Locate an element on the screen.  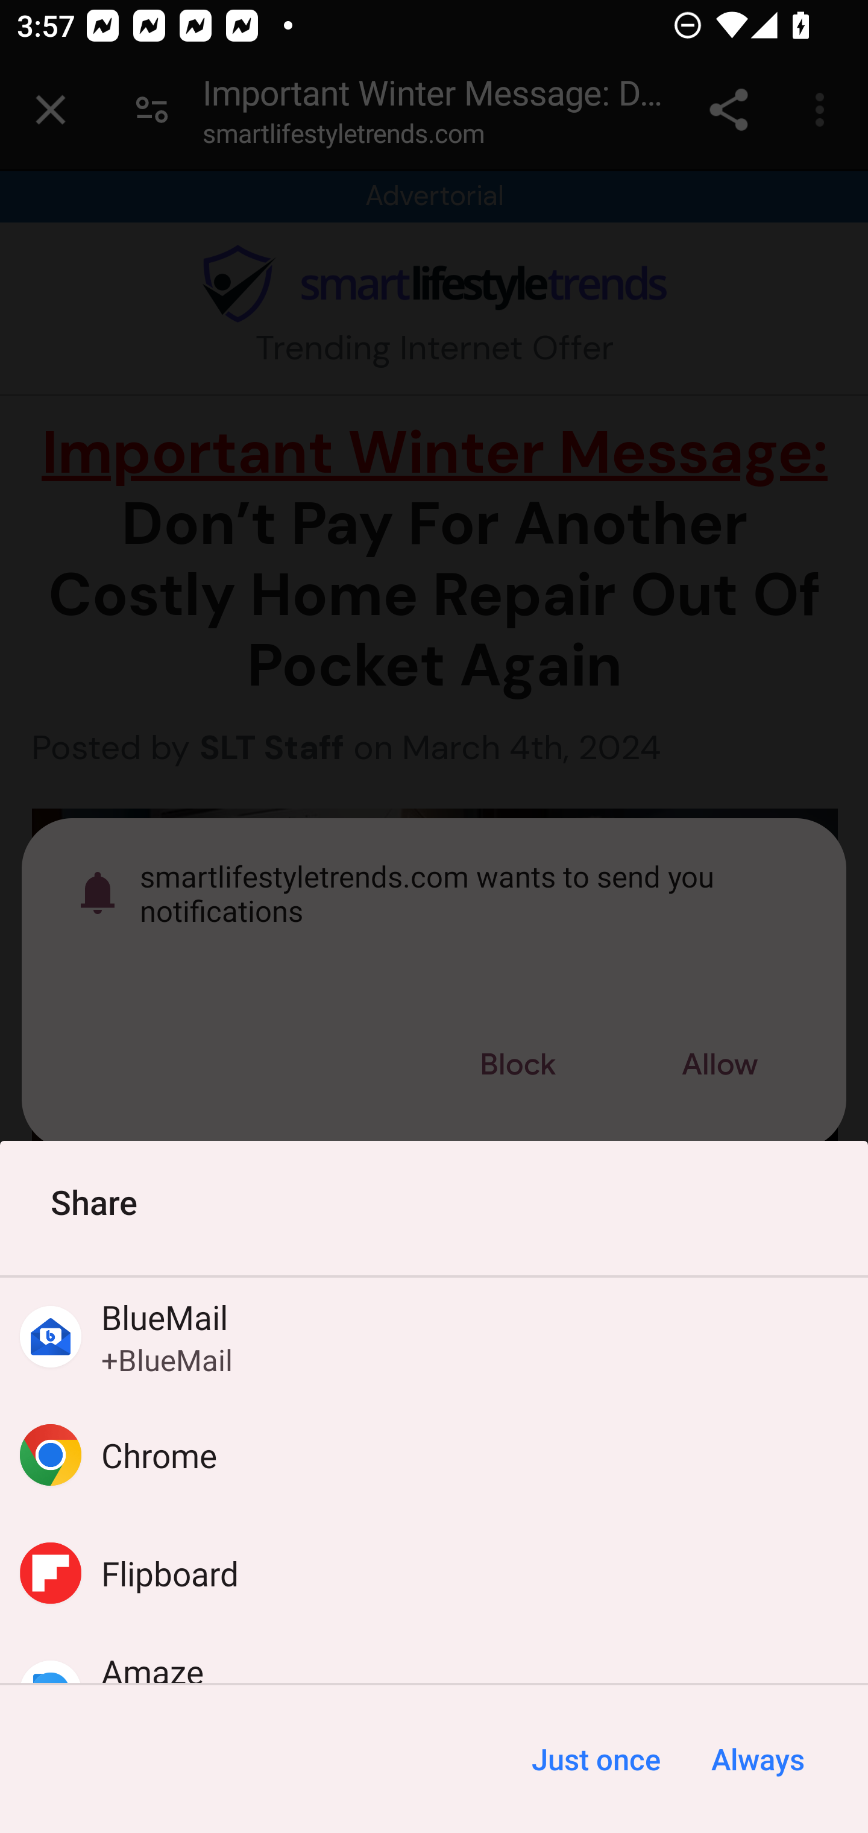
Flipboard is located at coordinates (434, 1573).